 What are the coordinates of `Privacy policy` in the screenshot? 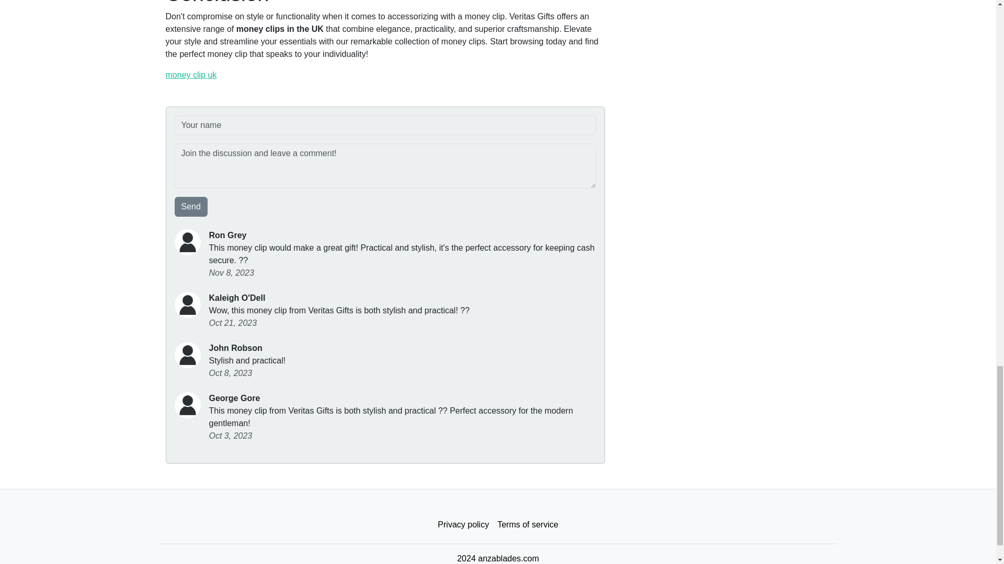 It's located at (463, 524).